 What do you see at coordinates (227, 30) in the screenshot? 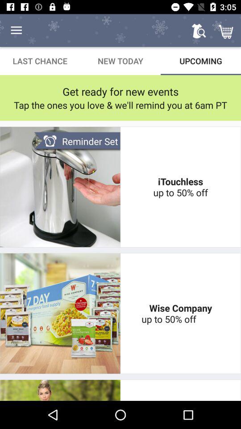
I see `turn on icon above the upcoming icon` at bounding box center [227, 30].